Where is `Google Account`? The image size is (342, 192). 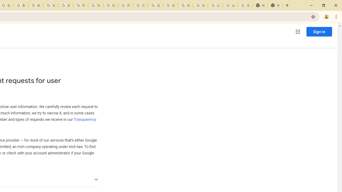 Google Account is located at coordinates (245, 5).